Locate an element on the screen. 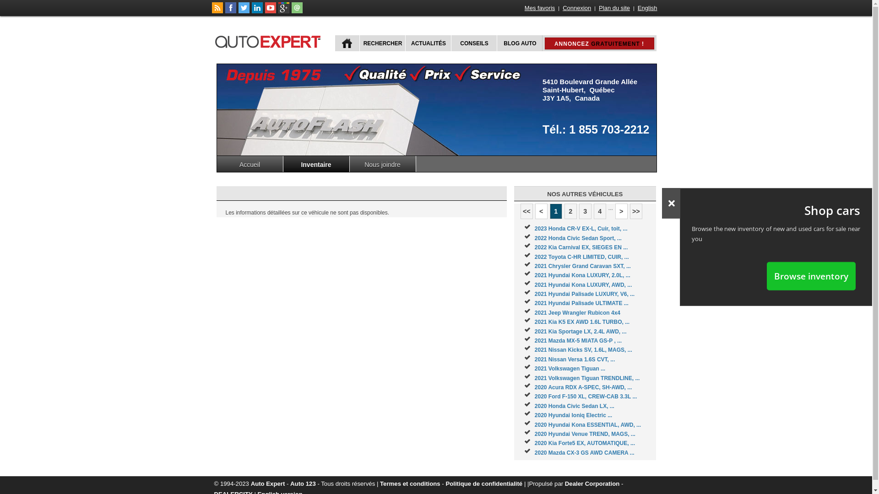  < is located at coordinates (541, 211).